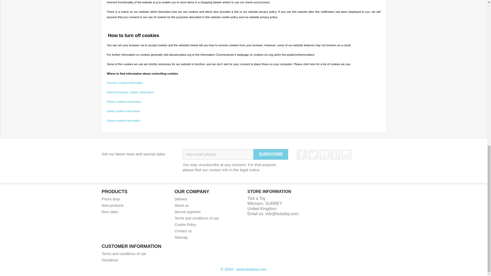 This screenshot has width=491, height=276. Describe the element at coordinates (130, 92) in the screenshot. I see `Internet Explorer cookies information` at that location.